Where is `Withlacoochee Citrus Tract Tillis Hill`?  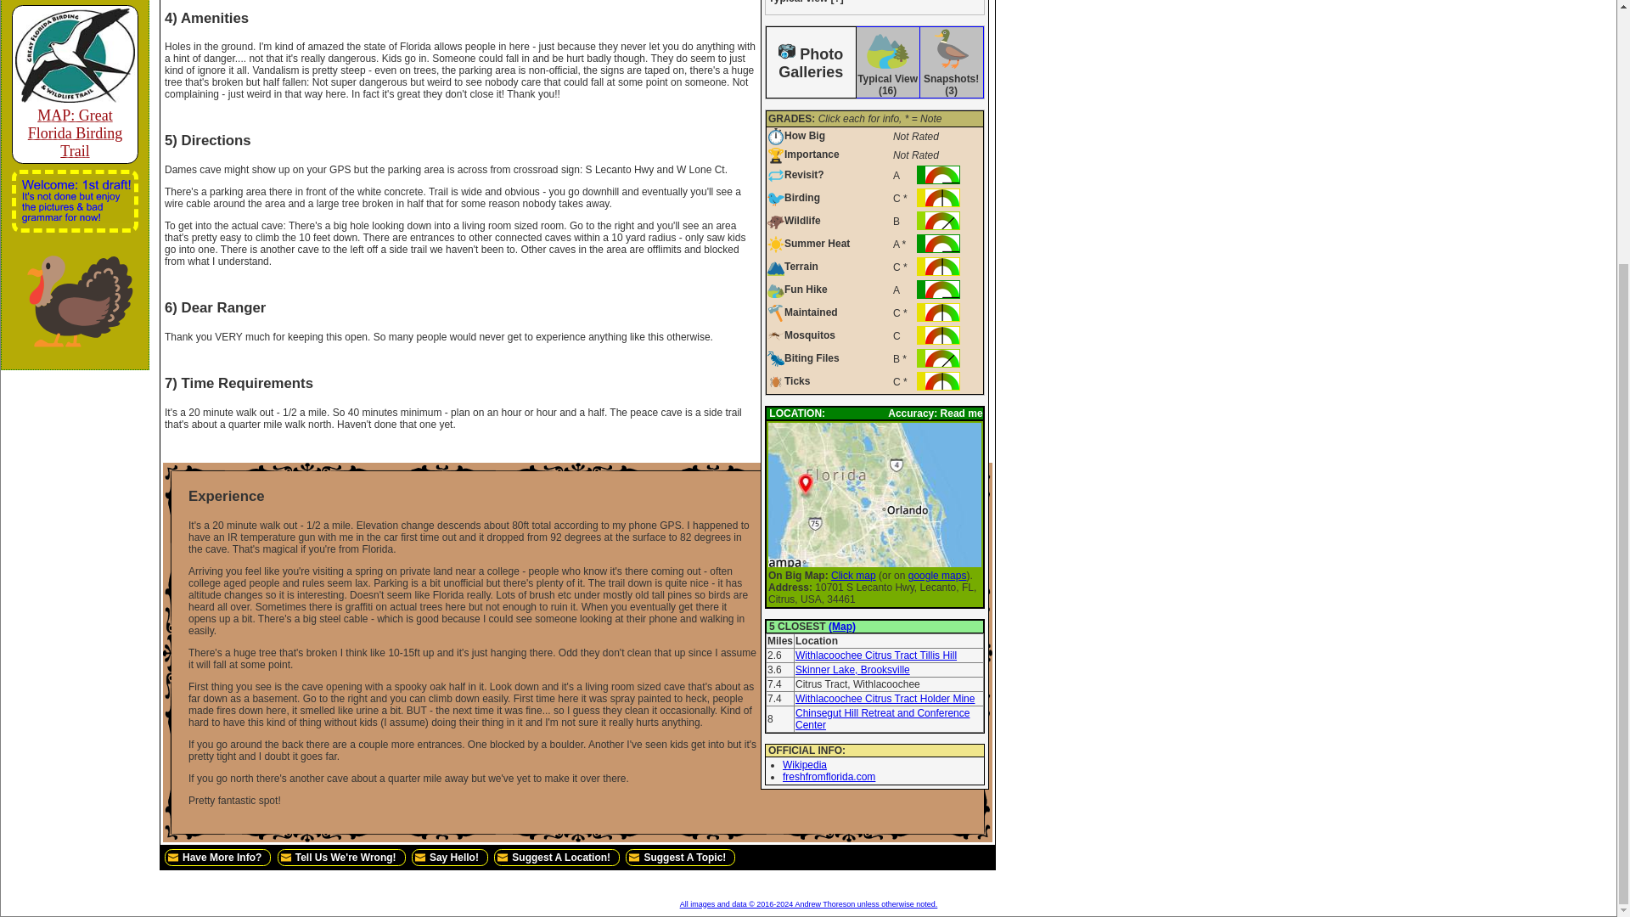
Withlacoochee Citrus Tract Tillis Hill is located at coordinates (876, 655).